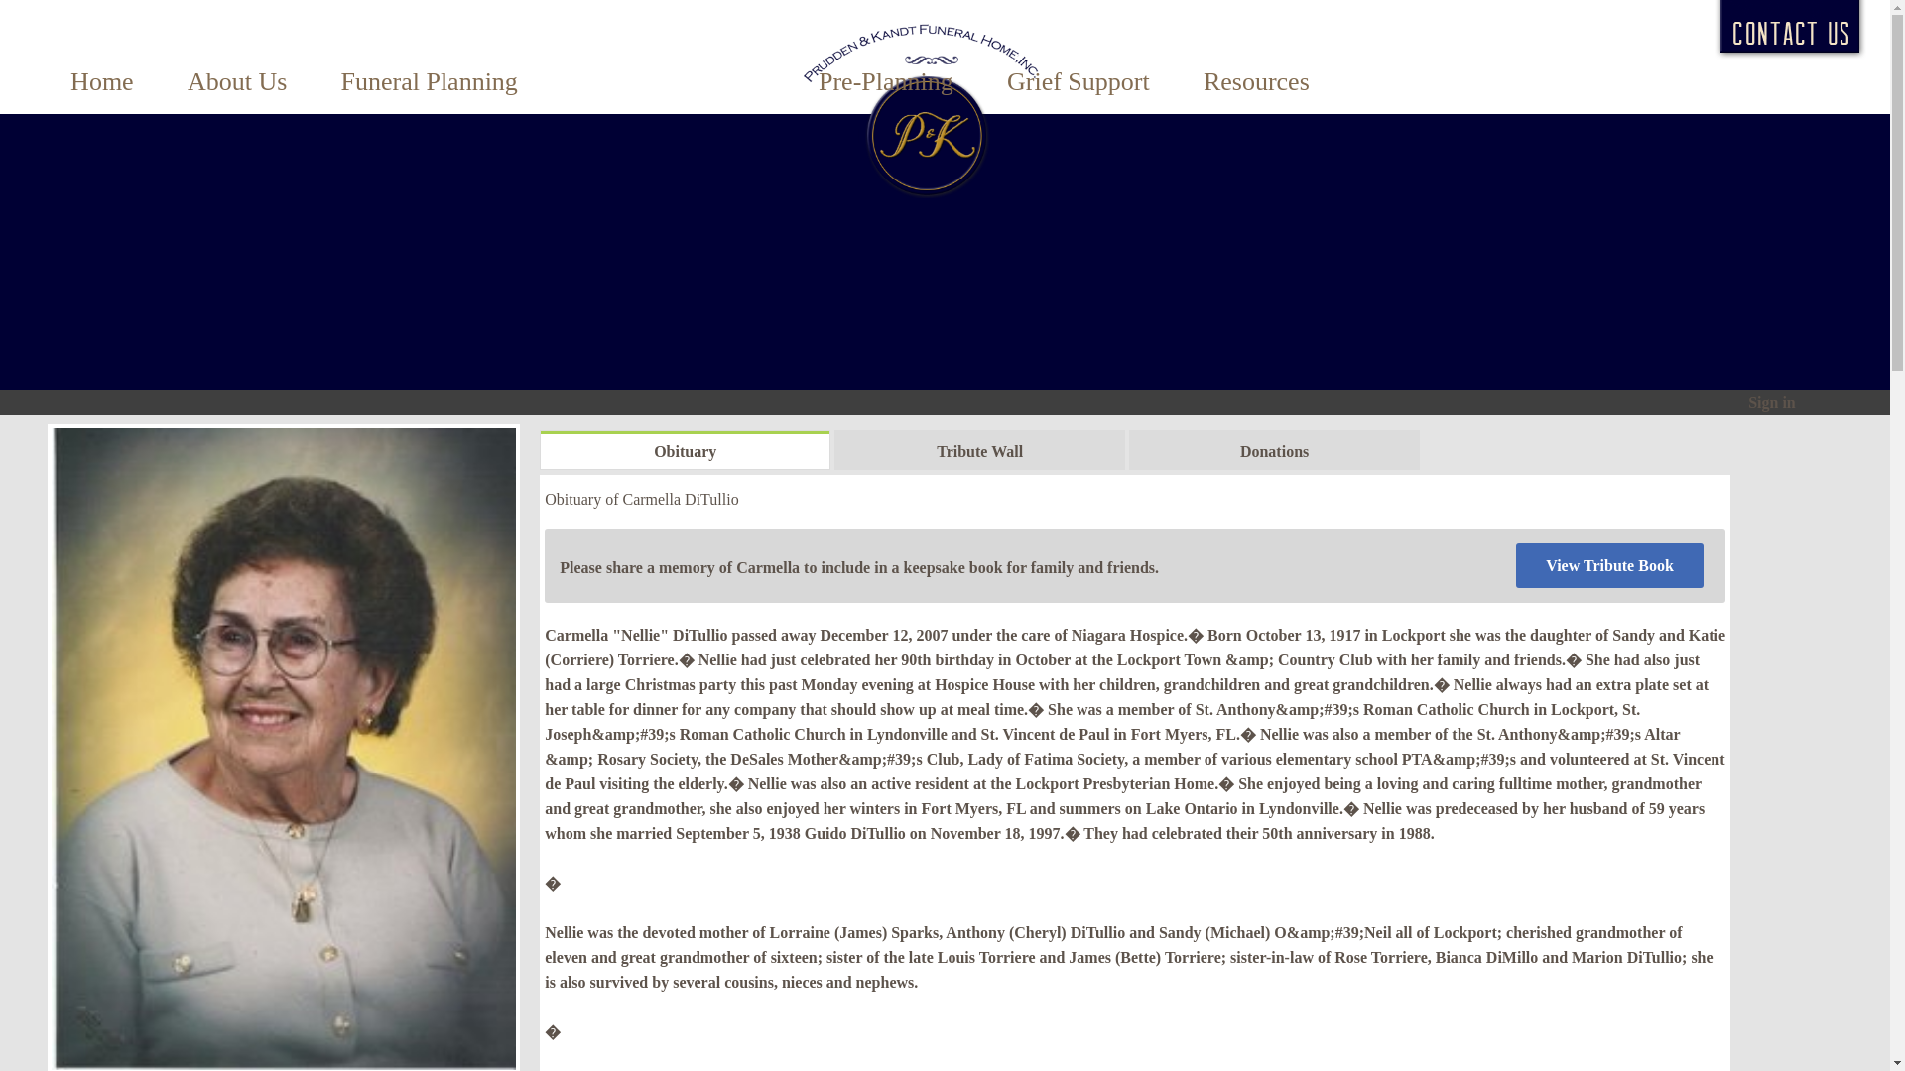 Image resolution: width=1905 pixels, height=1071 pixels. I want to click on Resources, so click(1256, 85).